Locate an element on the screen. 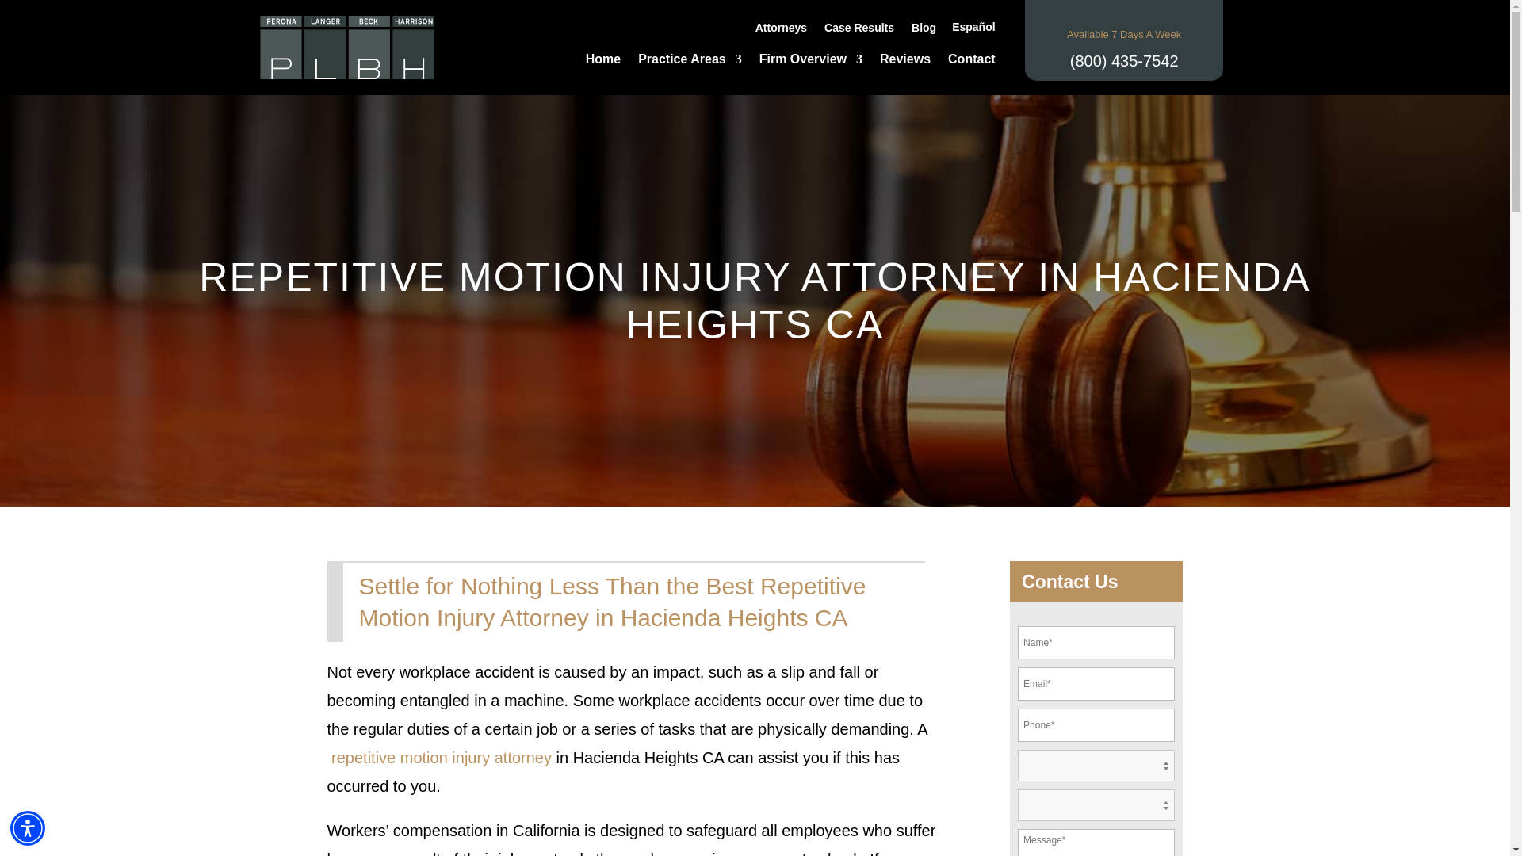 The height and width of the screenshot is (856, 1522). Attorneys is located at coordinates (780, 30).